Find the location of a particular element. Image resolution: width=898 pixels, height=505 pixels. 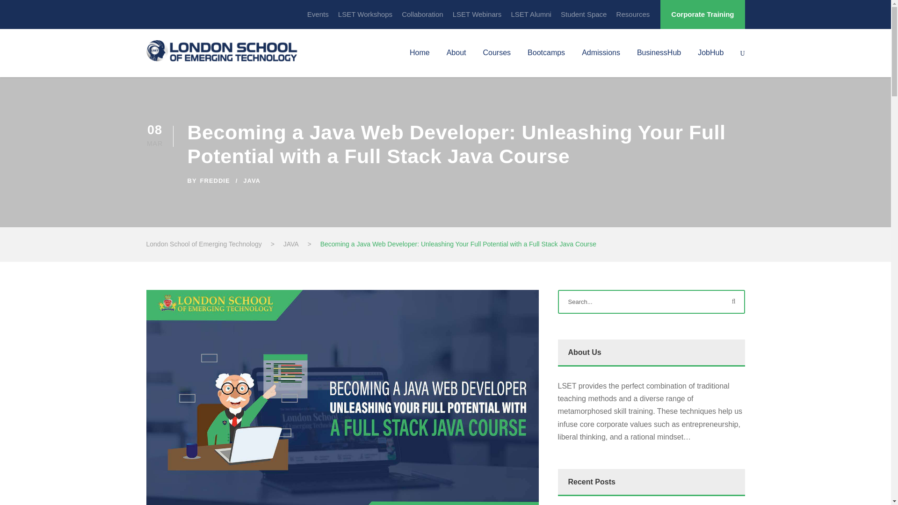

Posts by Freddie is located at coordinates (215, 180).